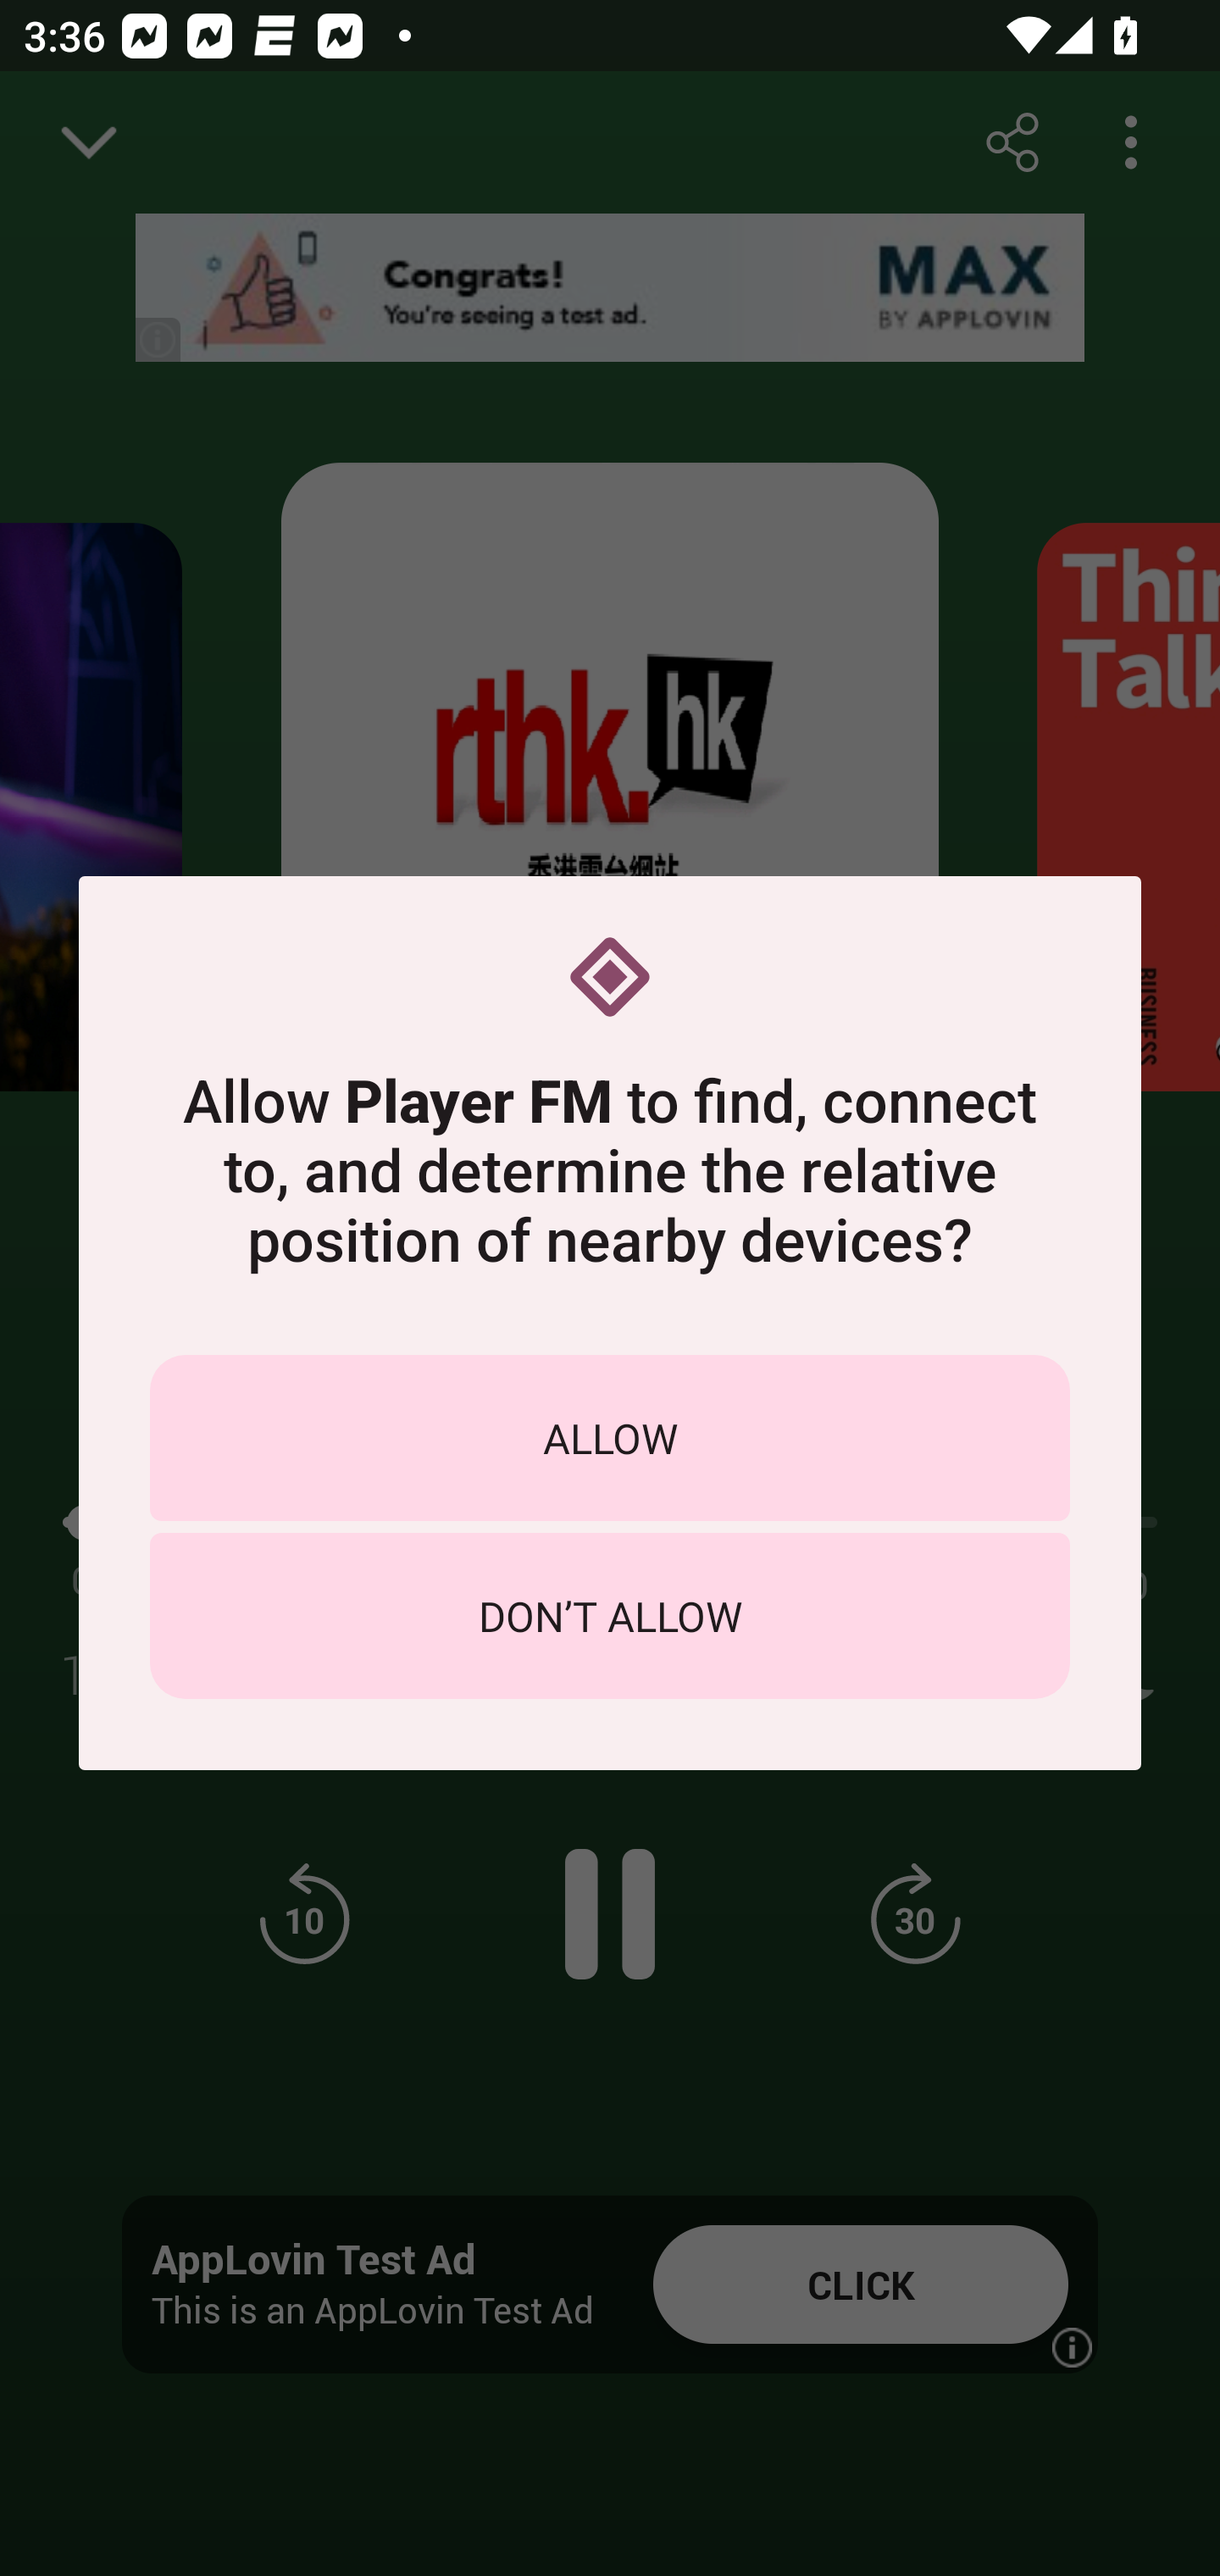  Describe the element at coordinates (610, 1437) in the screenshot. I see `ALLOW` at that location.